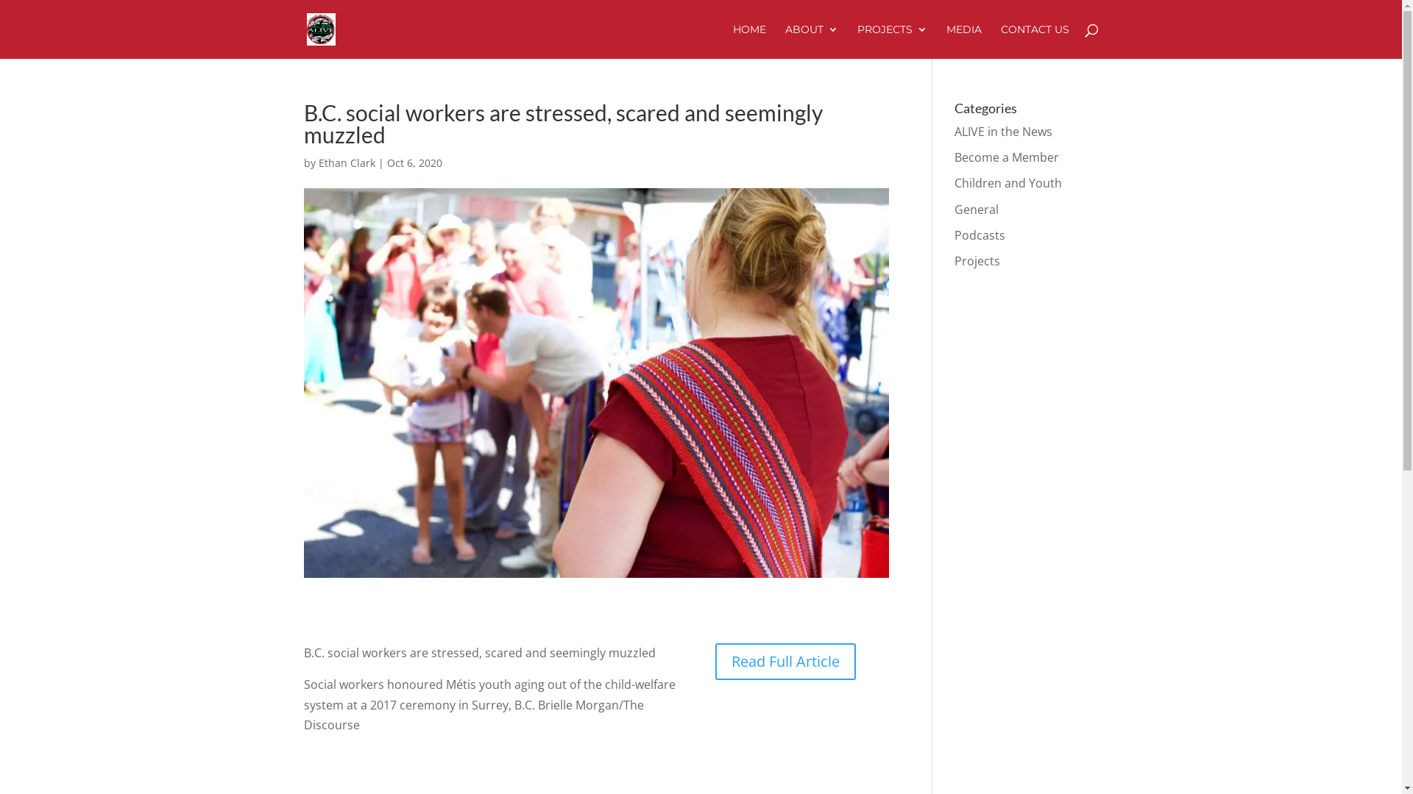 This screenshot has width=1413, height=794. What do you see at coordinates (977, 261) in the screenshot?
I see `Projects` at bounding box center [977, 261].